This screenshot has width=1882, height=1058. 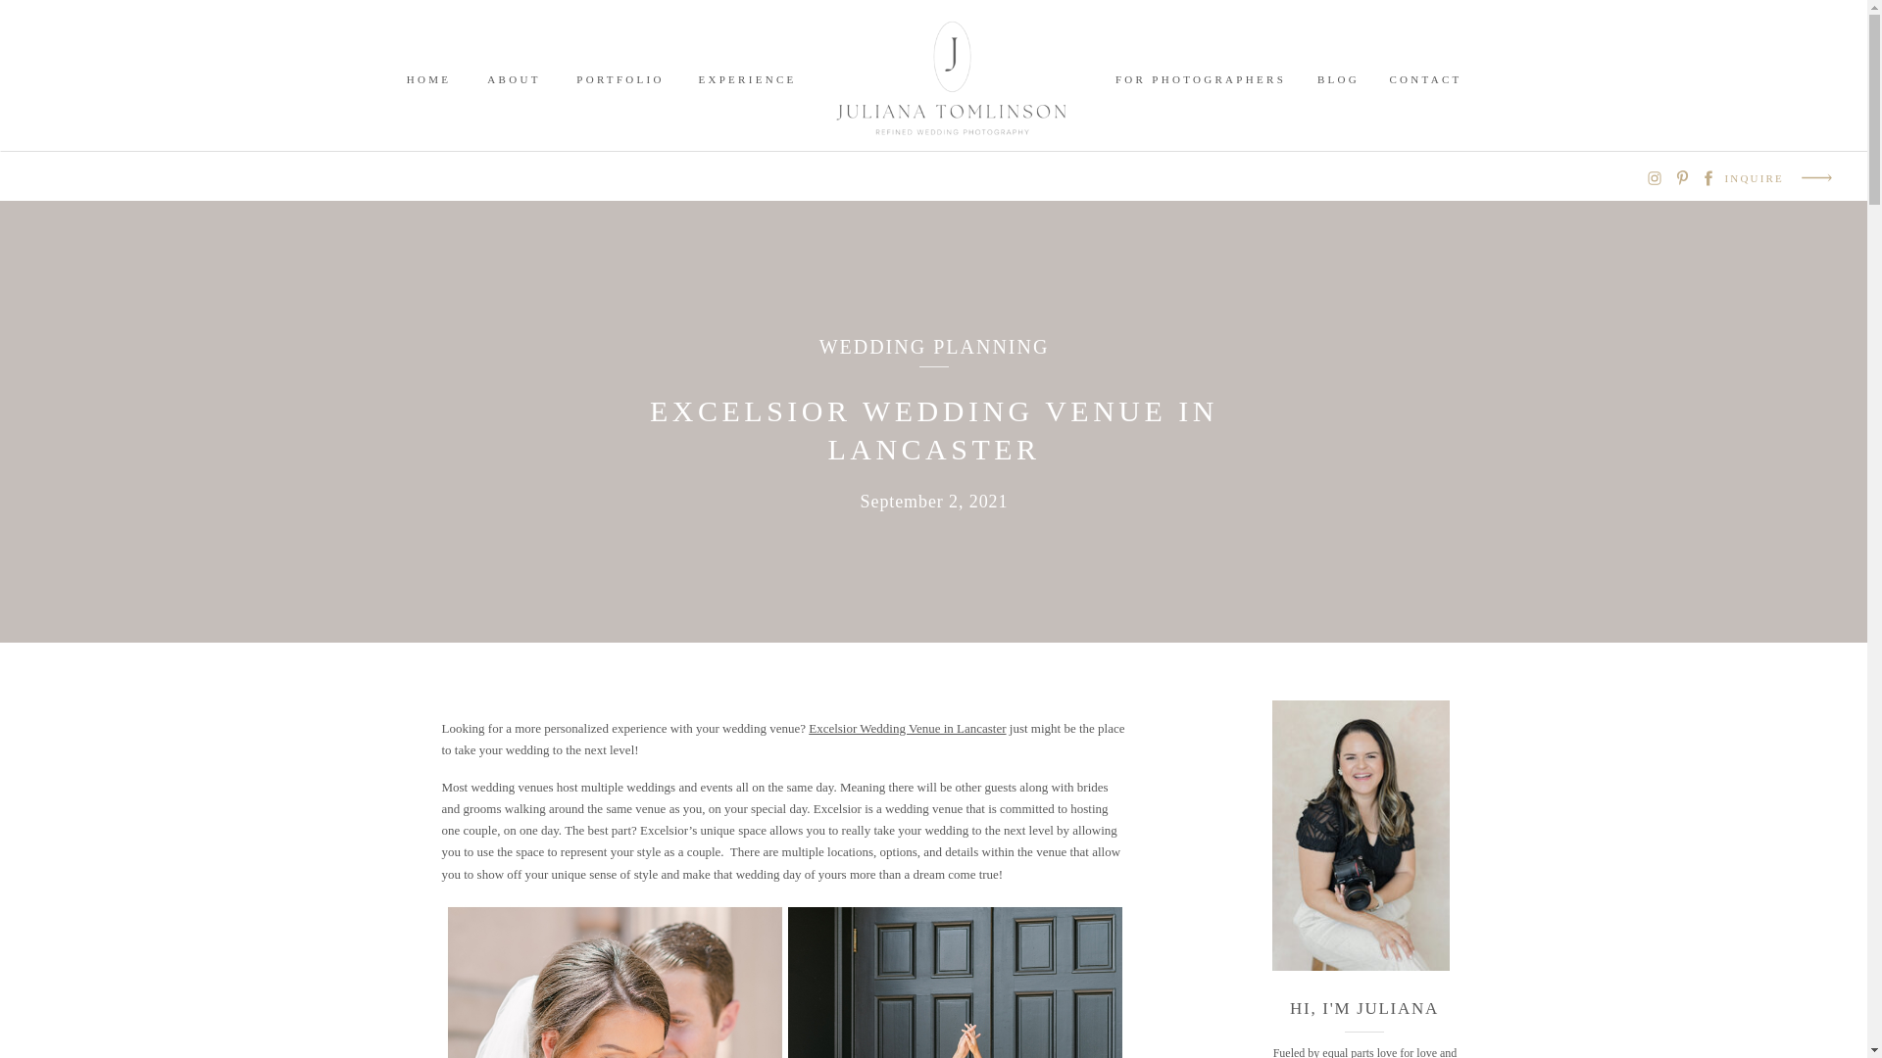 I want to click on HOME, so click(x=429, y=78).